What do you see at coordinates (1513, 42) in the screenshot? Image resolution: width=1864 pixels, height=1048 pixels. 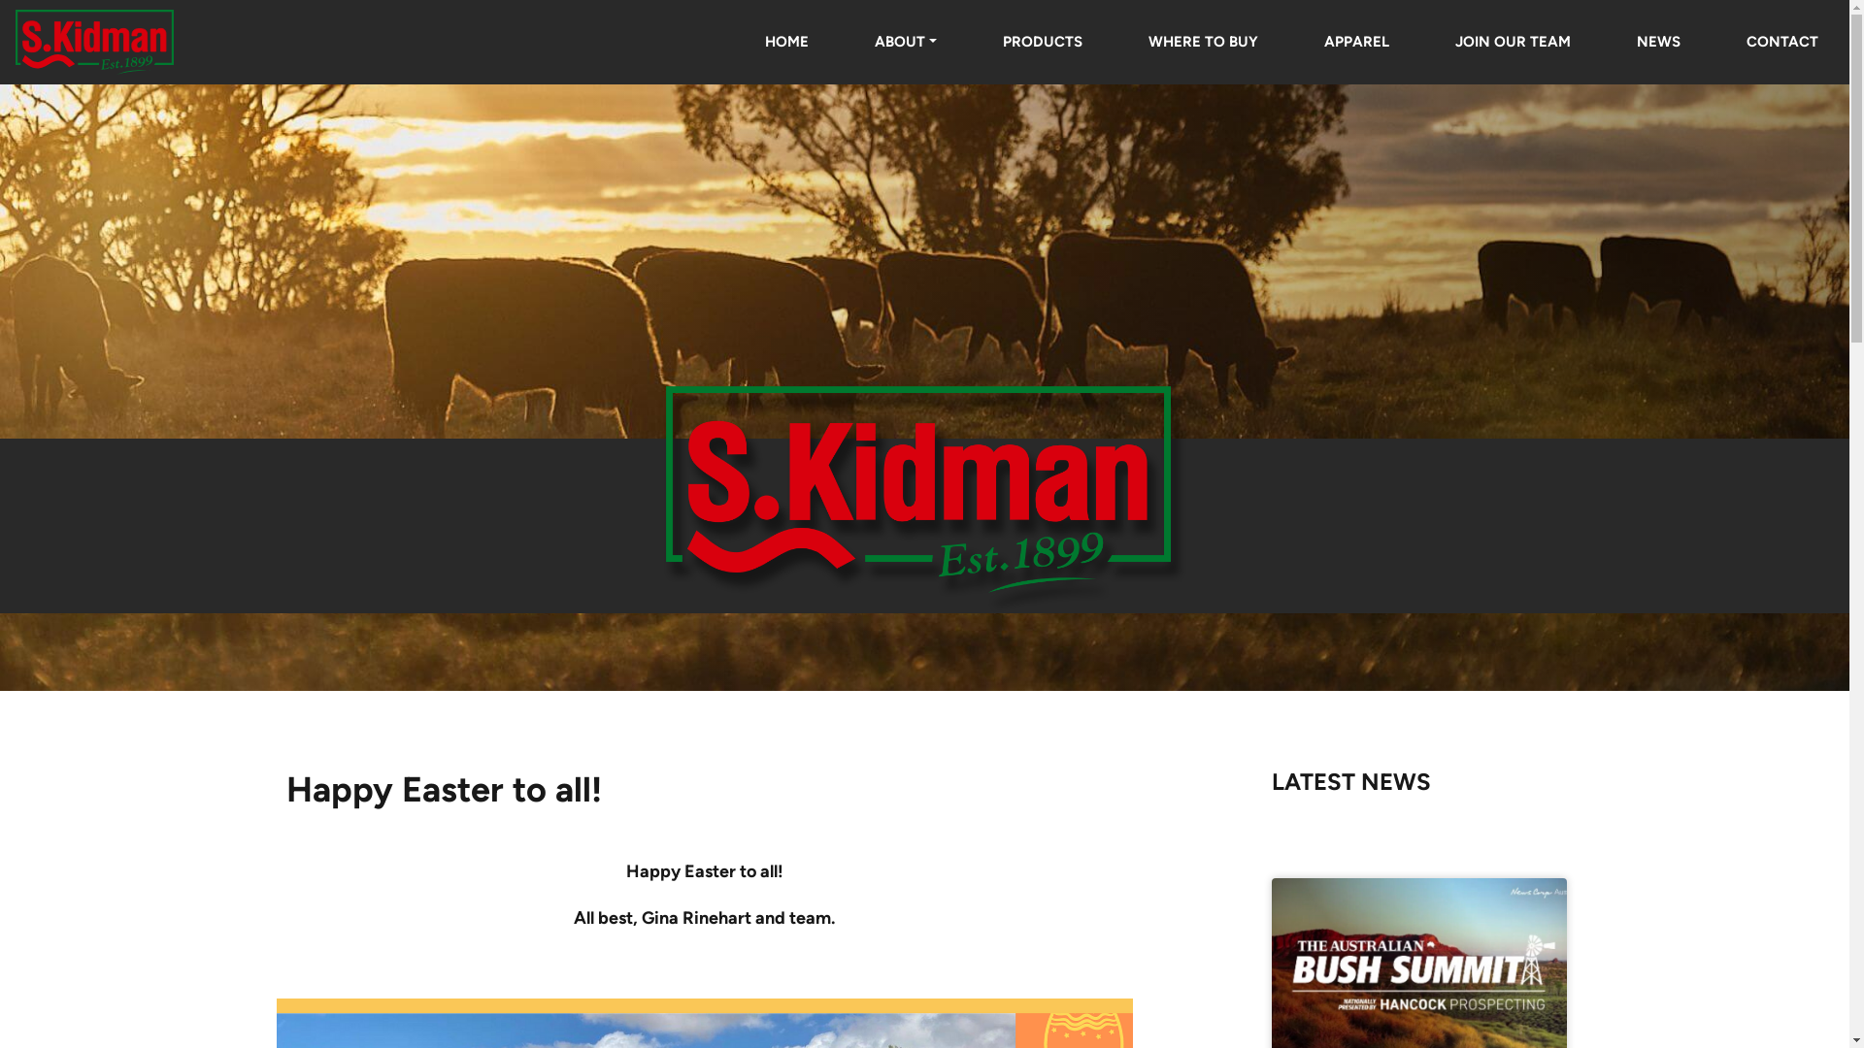 I see `JOIN OUR TEAM` at bounding box center [1513, 42].